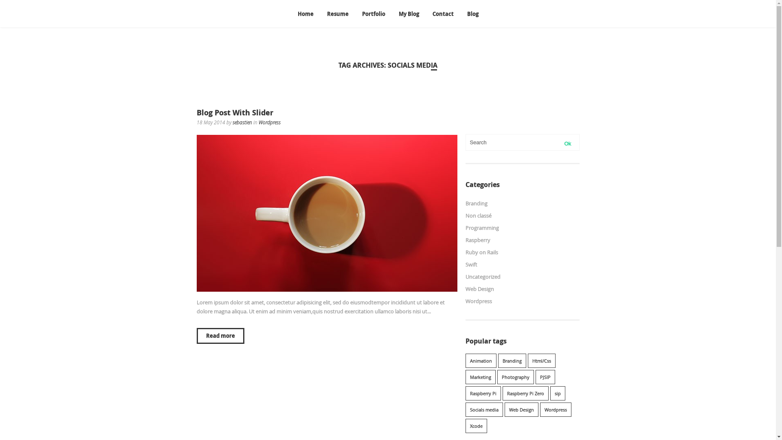 The height and width of the screenshot is (440, 782). I want to click on Home, so click(305, 14).